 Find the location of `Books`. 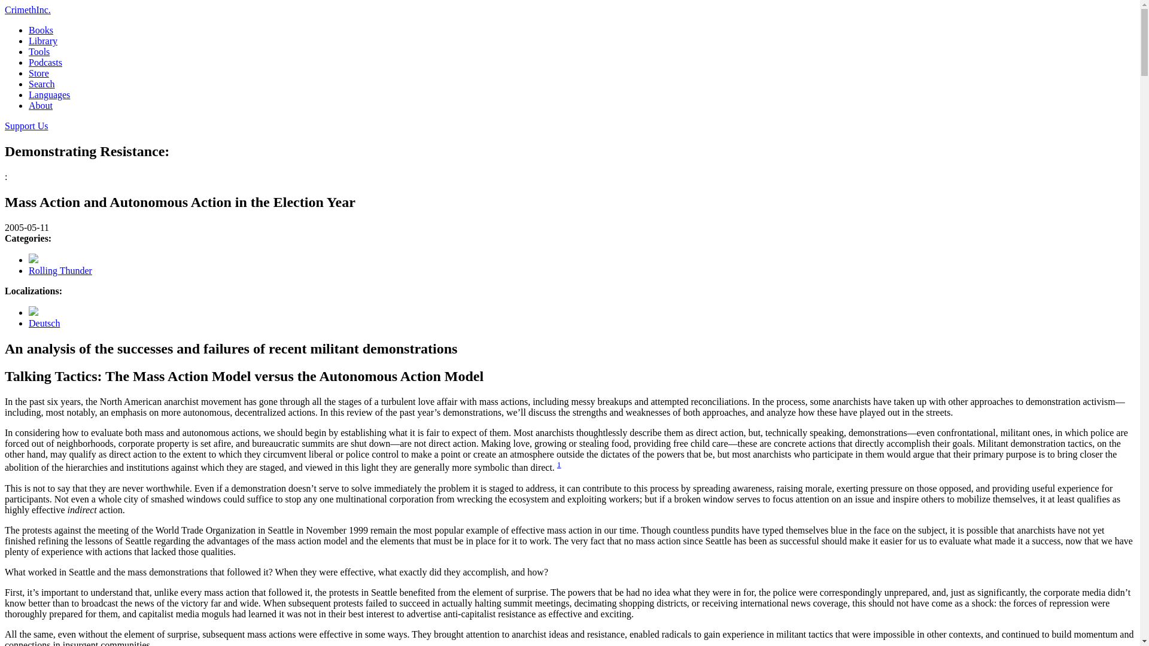

Books is located at coordinates (41, 30).